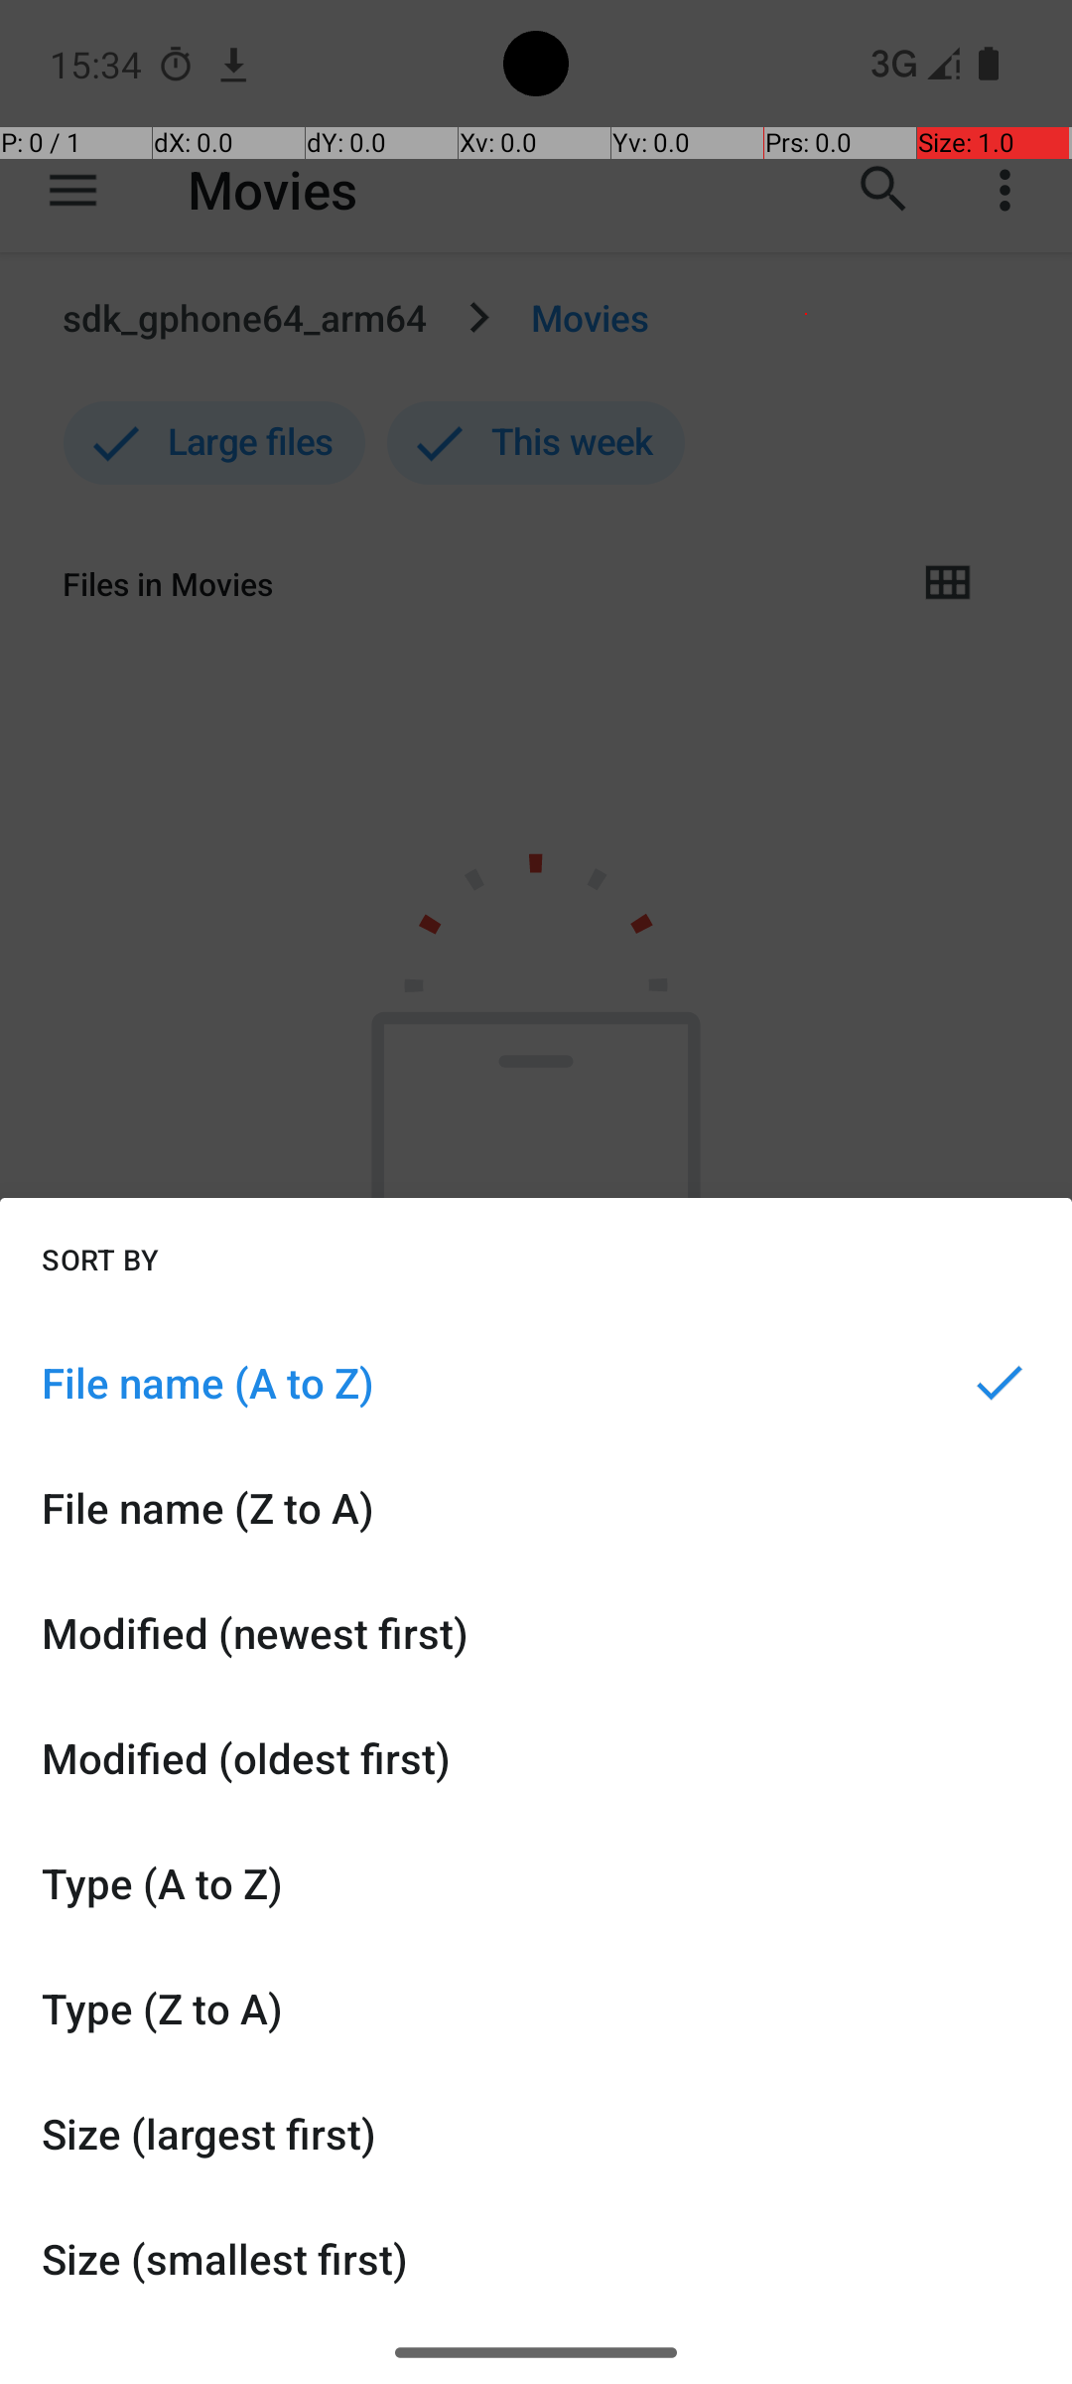  Describe the element at coordinates (536, 1383) in the screenshot. I see `File name (A to Z)` at that location.